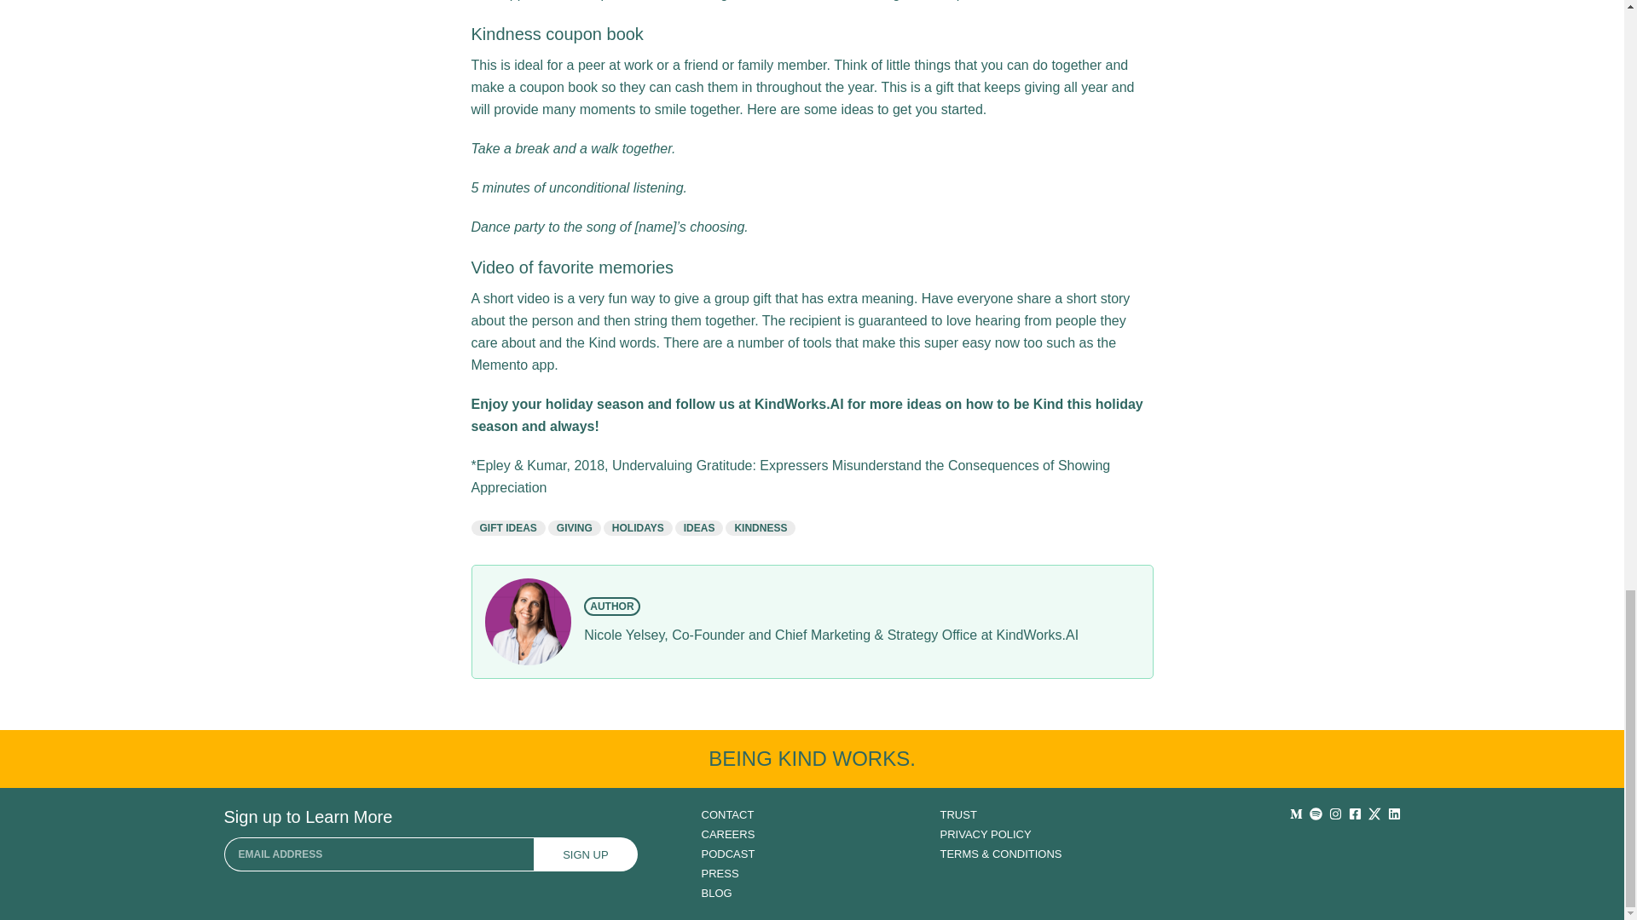 Image resolution: width=1637 pixels, height=920 pixels. I want to click on IDEAS, so click(699, 528).